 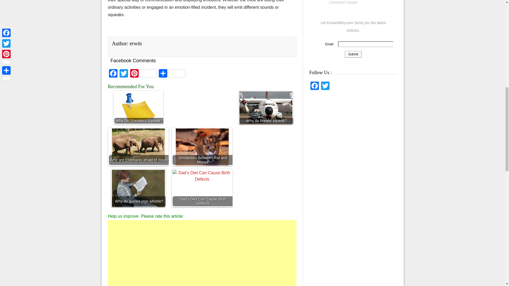 What do you see at coordinates (202, 253) in the screenshot?
I see `Advertisement` at bounding box center [202, 253].